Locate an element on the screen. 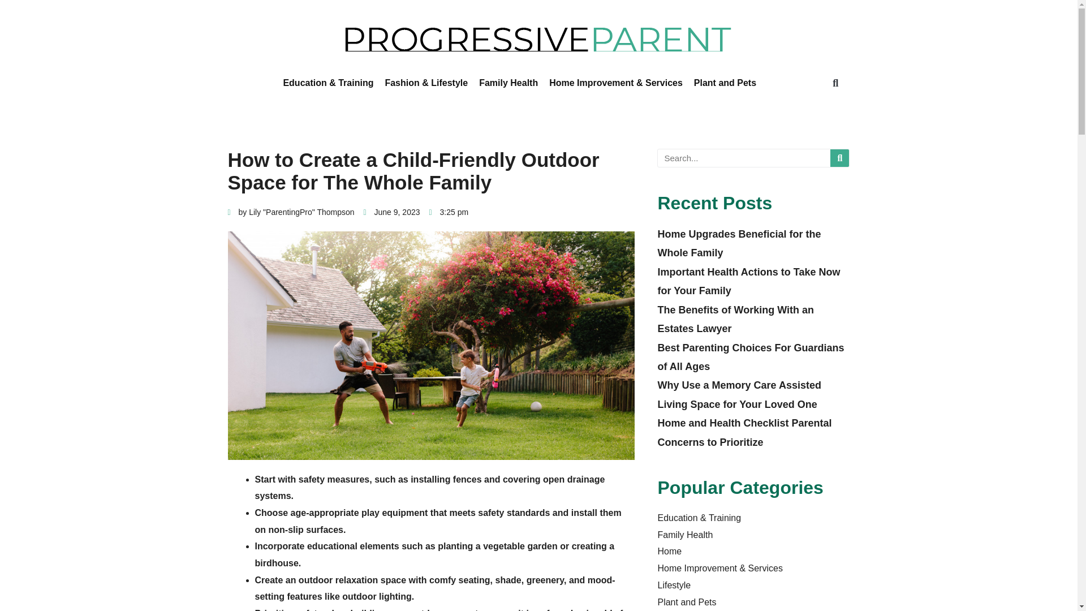  Plant and Pets is located at coordinates (725, 83).